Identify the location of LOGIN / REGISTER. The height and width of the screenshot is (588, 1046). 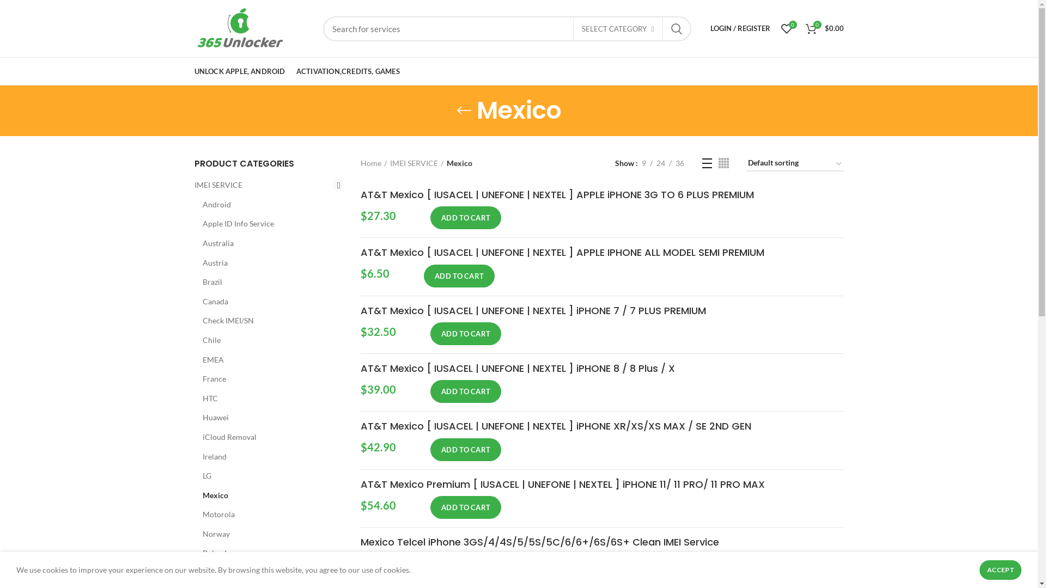
(740, 28).